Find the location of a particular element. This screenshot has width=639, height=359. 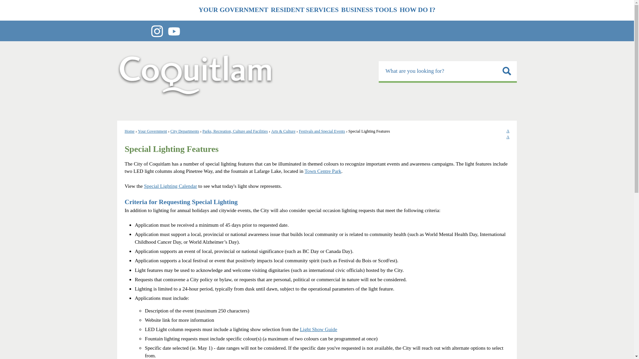

Instagram is located at coordinates (157, 31).